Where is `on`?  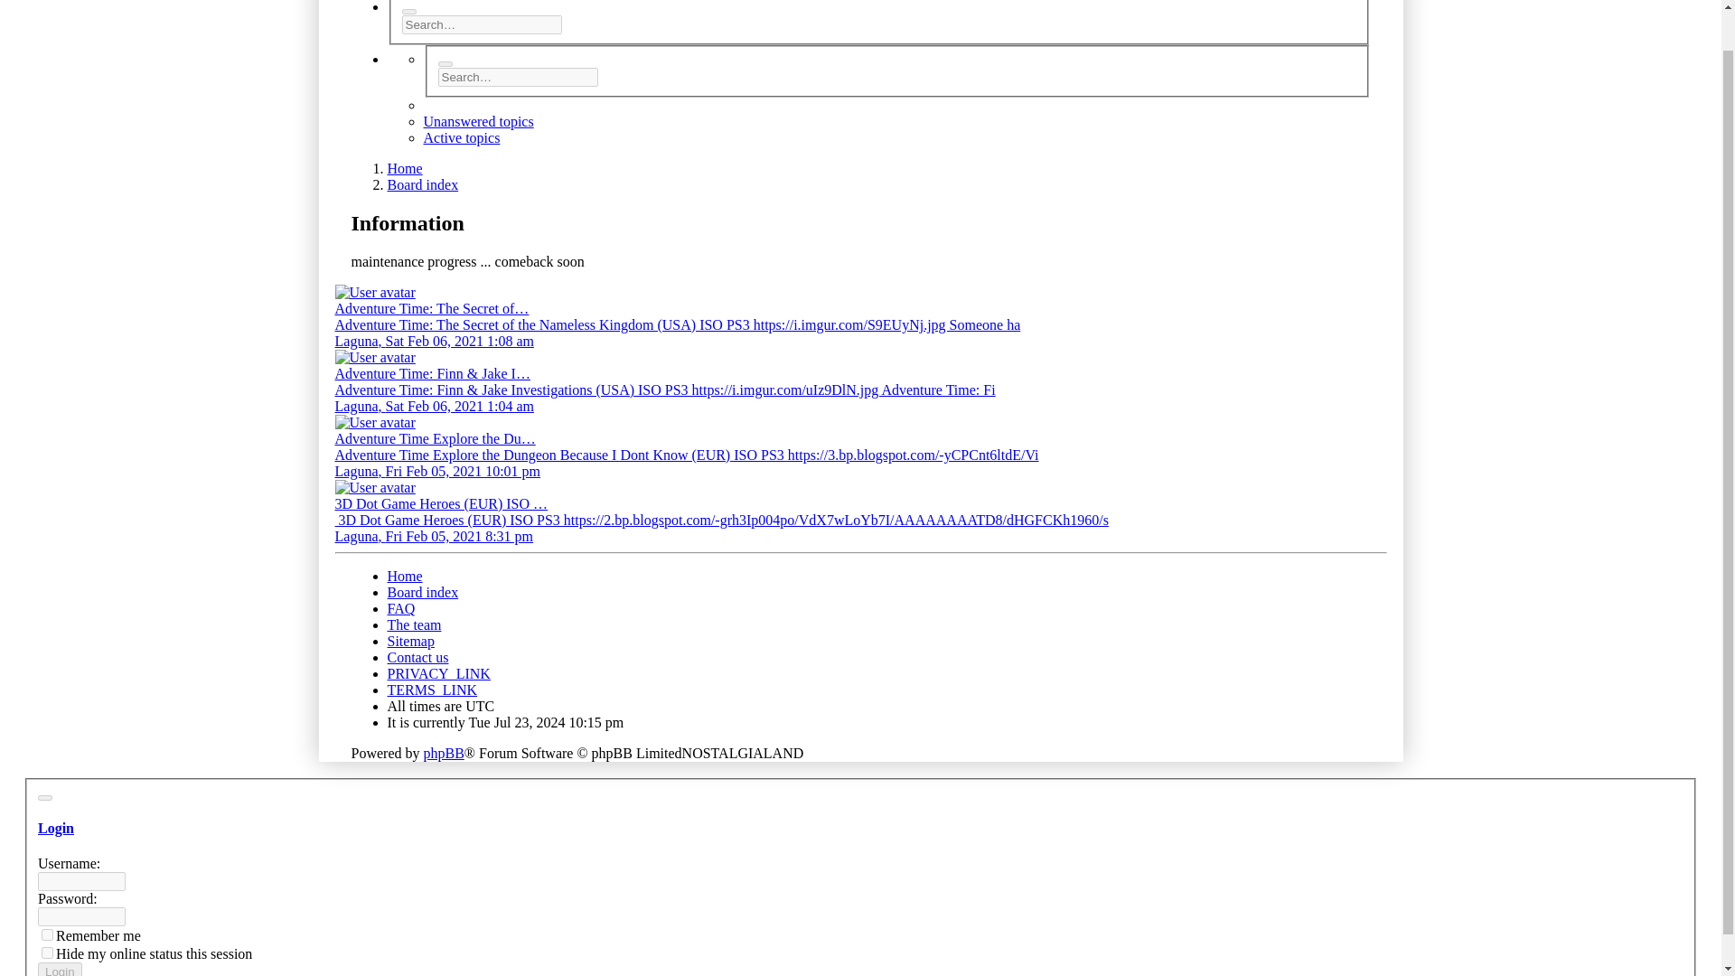 on is located at coordinates (47, 953).